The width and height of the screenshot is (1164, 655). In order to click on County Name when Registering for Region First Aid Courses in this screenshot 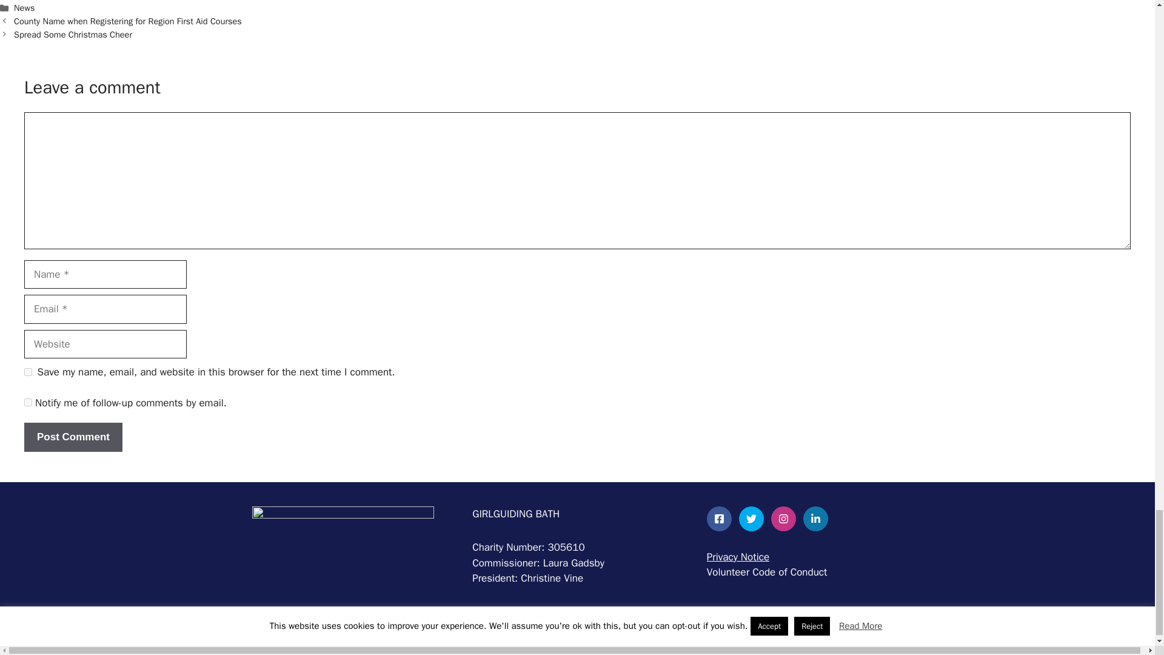, I will do `click(128, 21)`.